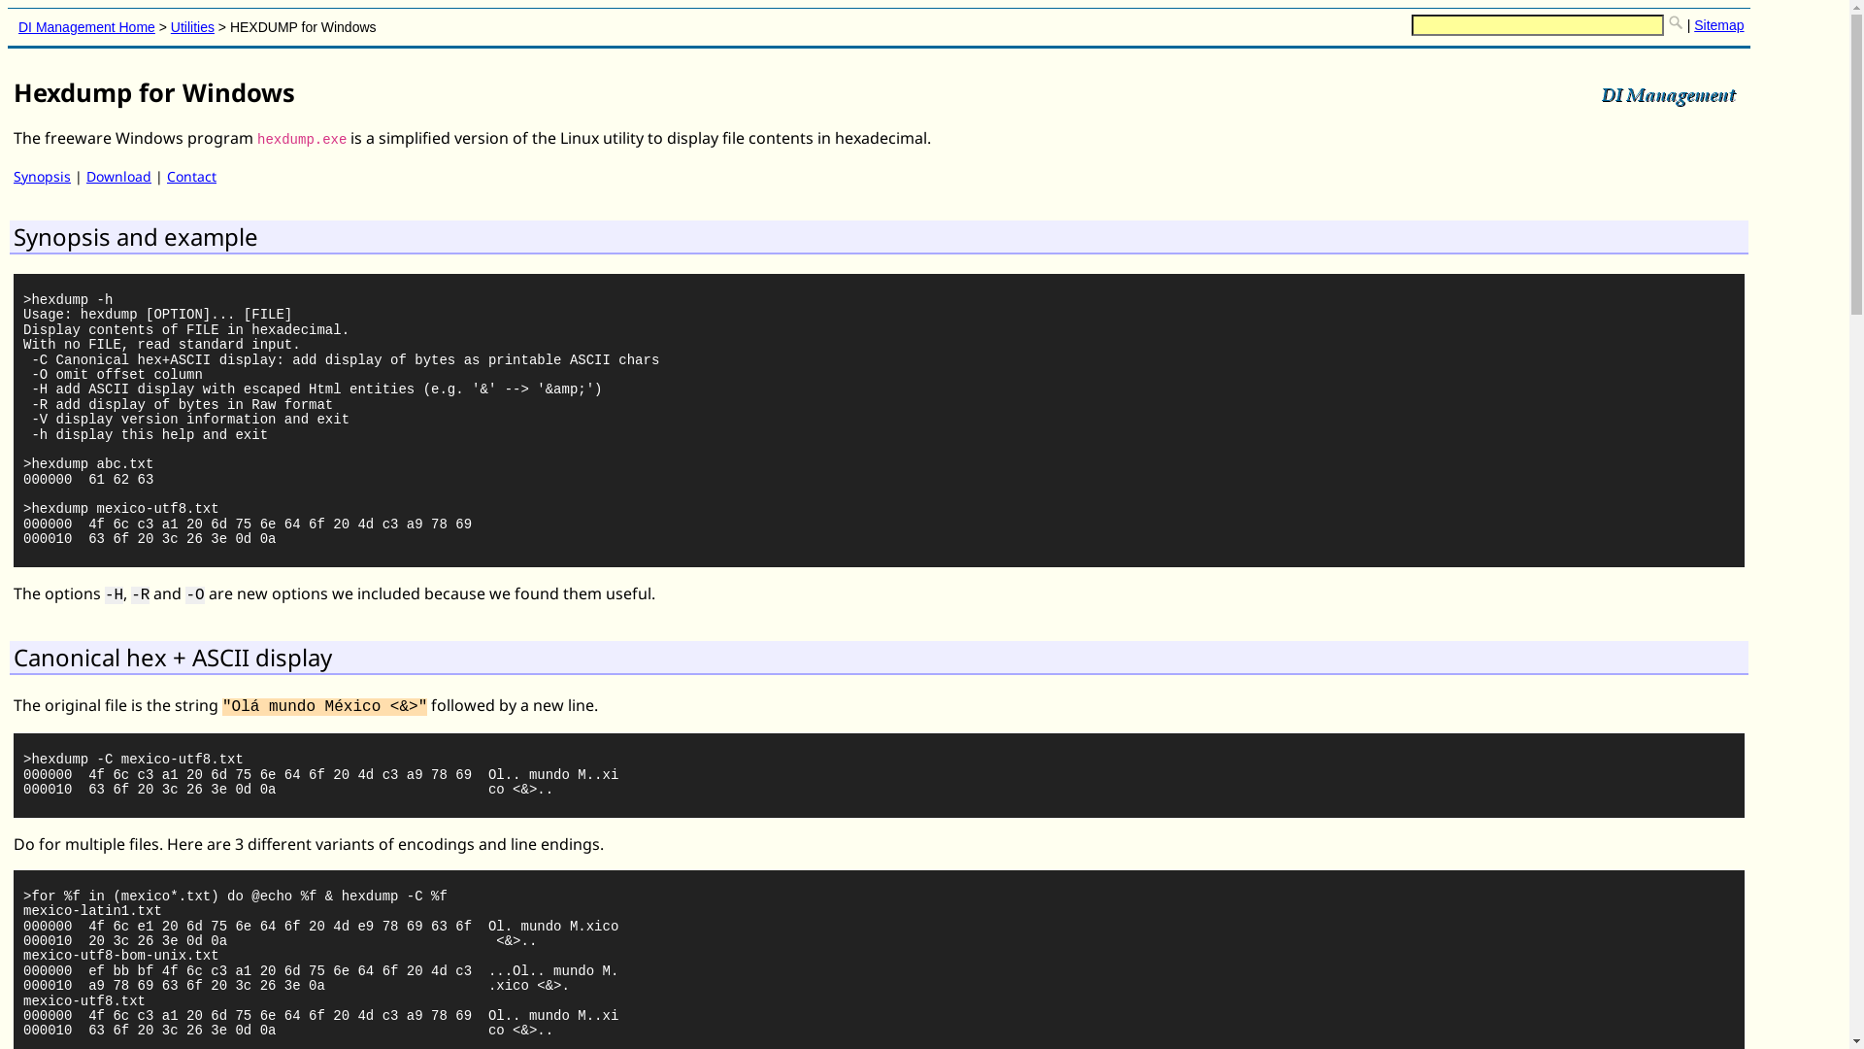  Describe the element at coordinates (118, 177) in the screenshot. I see `Download` at that location.